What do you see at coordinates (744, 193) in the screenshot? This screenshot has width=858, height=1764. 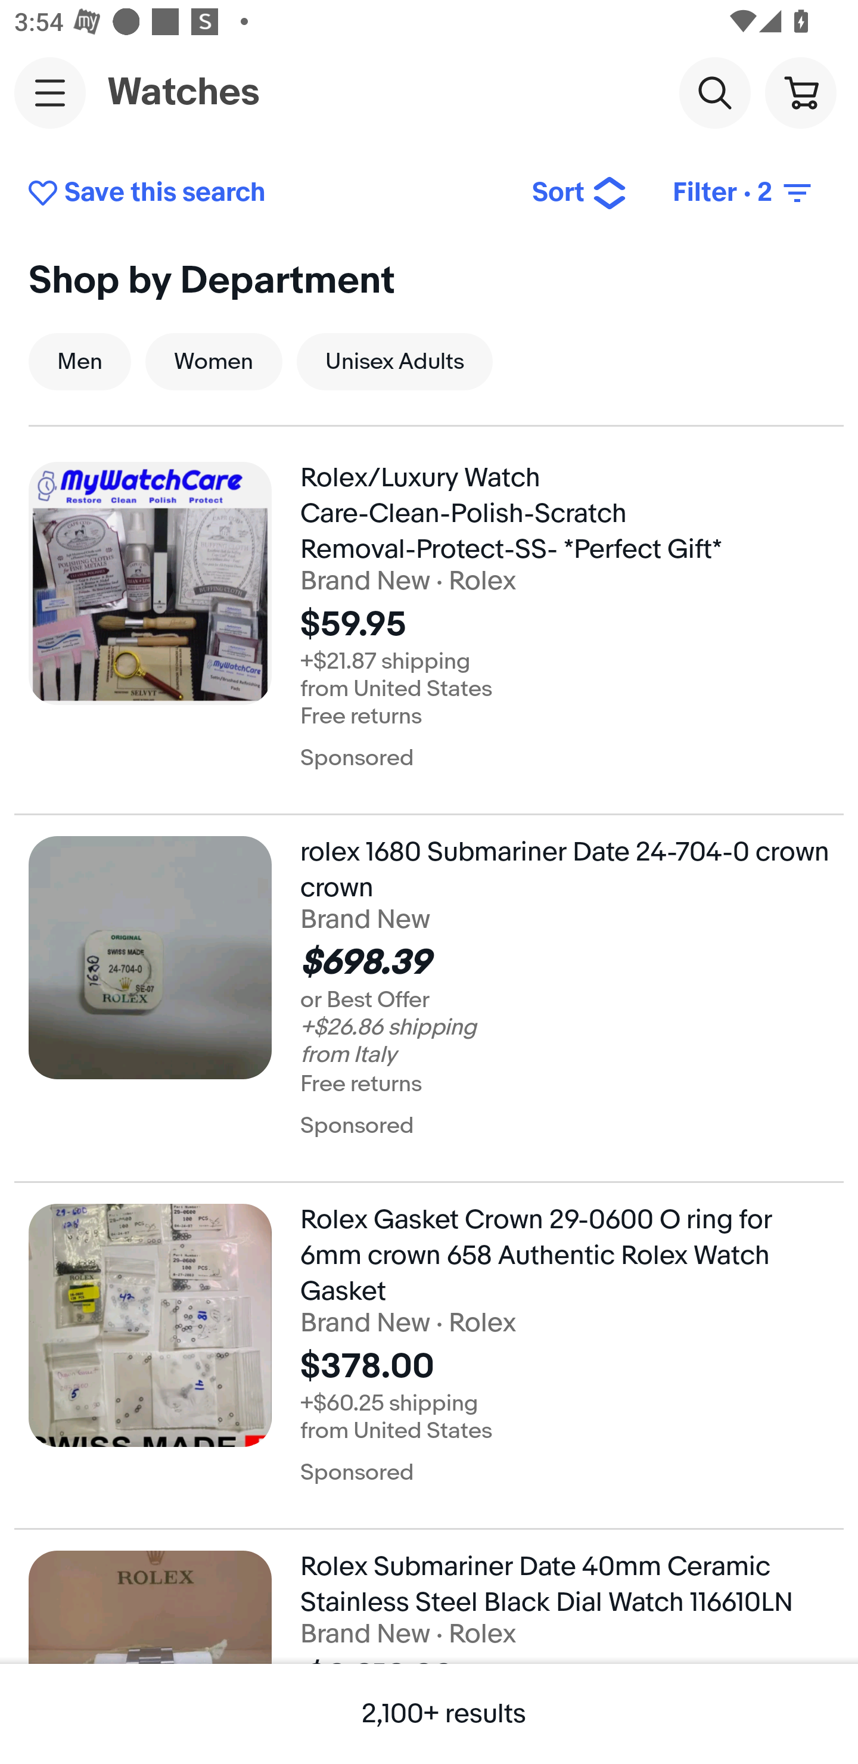 I see `Filter • 2 Filter (2 applied)` at bounding box center [744, 193].